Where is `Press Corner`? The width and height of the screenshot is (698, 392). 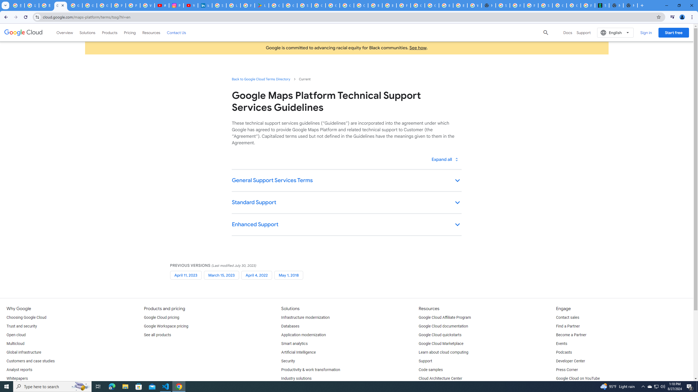
Press Corner is located at coordinates (567, 370).